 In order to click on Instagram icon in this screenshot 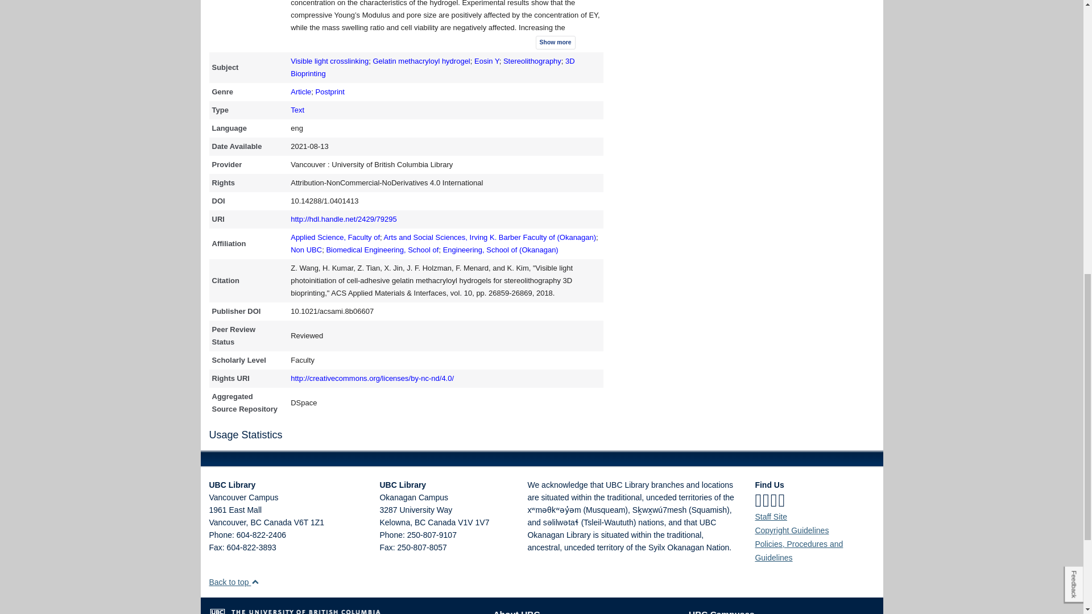, I will do `click(774, 500)`.